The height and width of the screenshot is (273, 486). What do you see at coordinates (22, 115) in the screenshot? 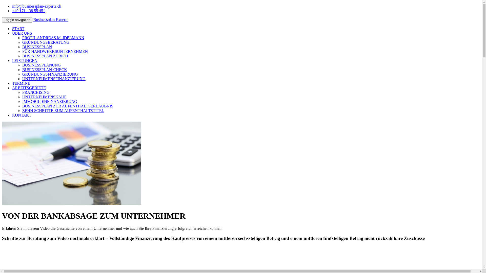
I see `KONTAKT` at bounding box center [22, 115].